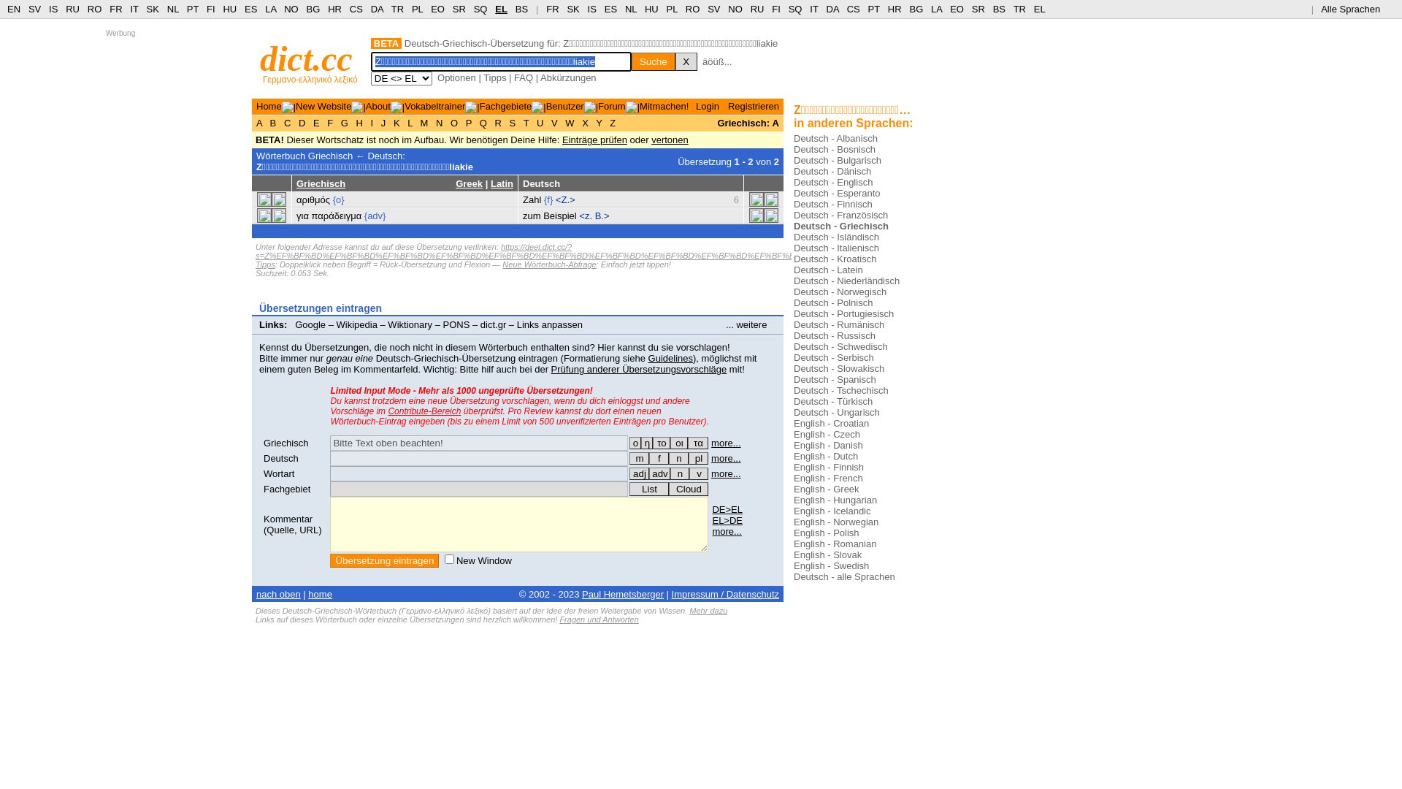  I want to click on Griechisch, so click(321, 184).